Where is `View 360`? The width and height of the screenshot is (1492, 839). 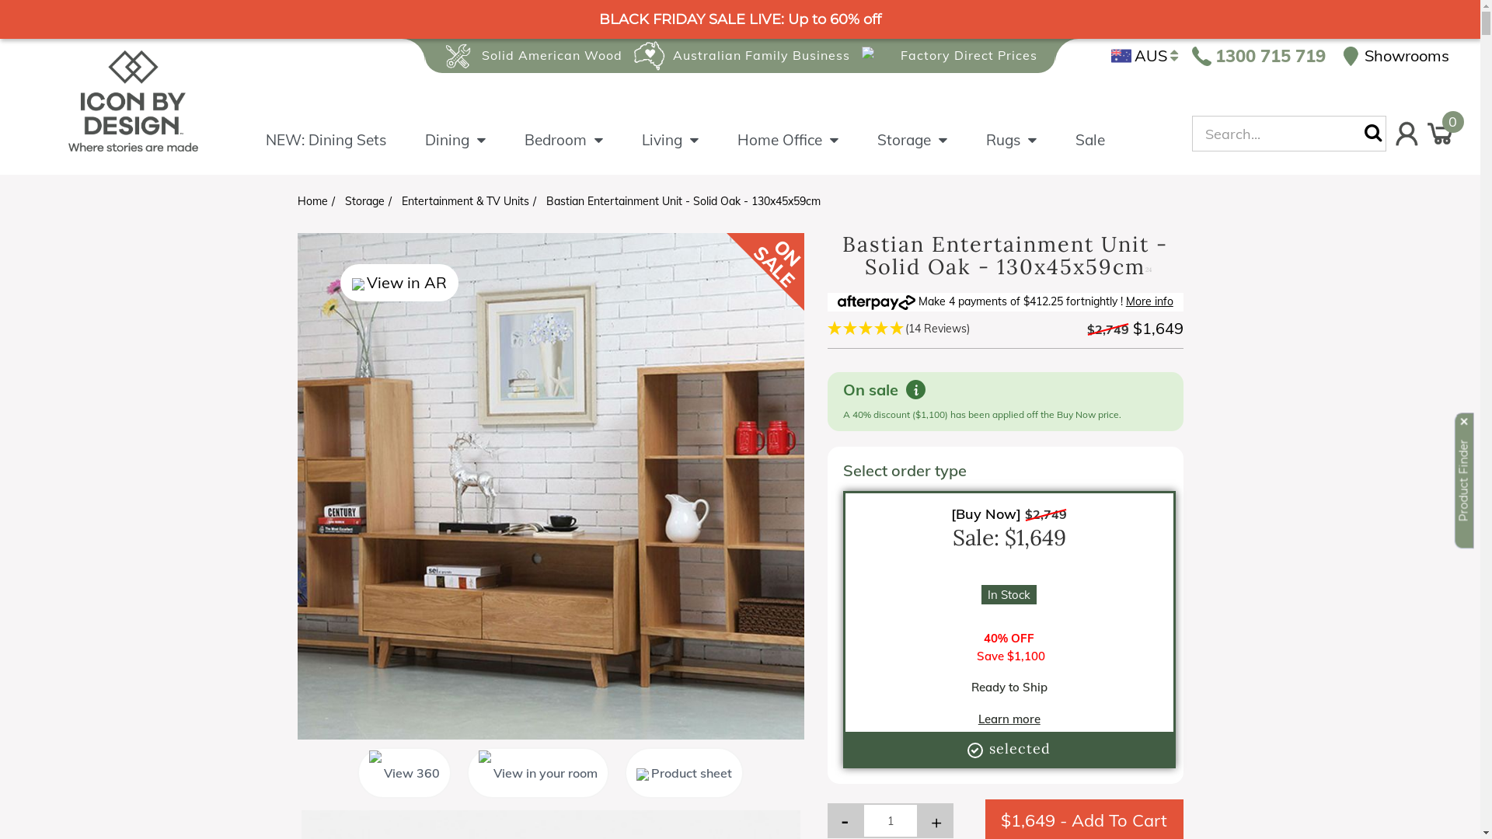 View 360 is located at coordinates (404, 773).